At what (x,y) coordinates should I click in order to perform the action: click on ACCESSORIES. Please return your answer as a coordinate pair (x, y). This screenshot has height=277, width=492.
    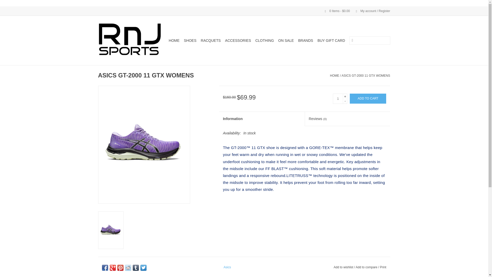
    Looking at the image, I should click on (238, 40).